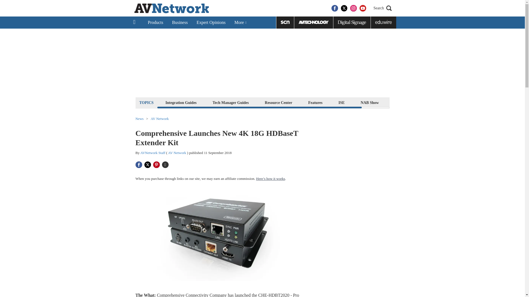 The width and height of the screenshot is (529, 297). I want to click on Tech Manager Guides, so click(231, 102).